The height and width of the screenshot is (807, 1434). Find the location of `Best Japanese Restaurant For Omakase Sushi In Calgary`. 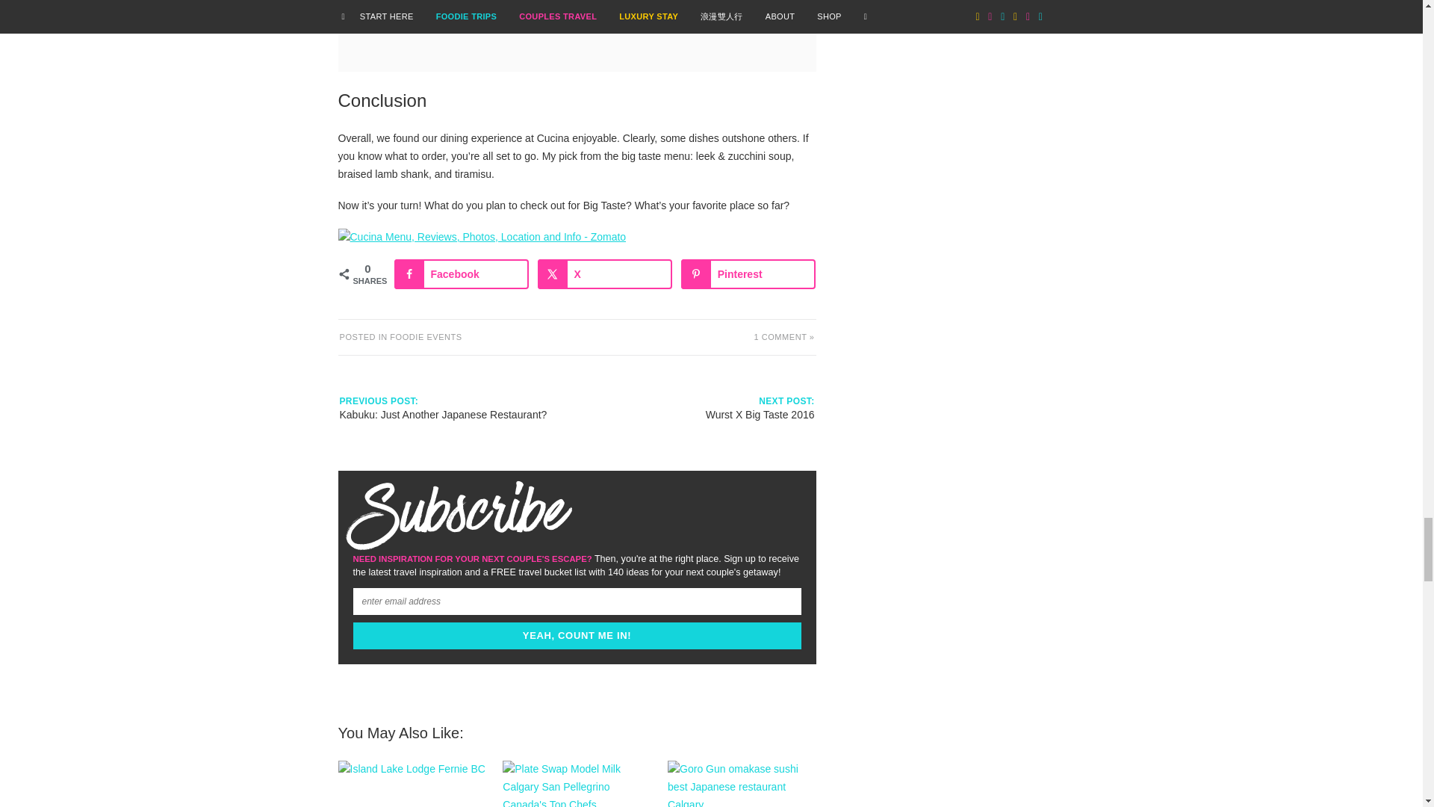

Best Japanese Restaurant For Omakase Sushi In Calgary is located at coordinates (742, 784).